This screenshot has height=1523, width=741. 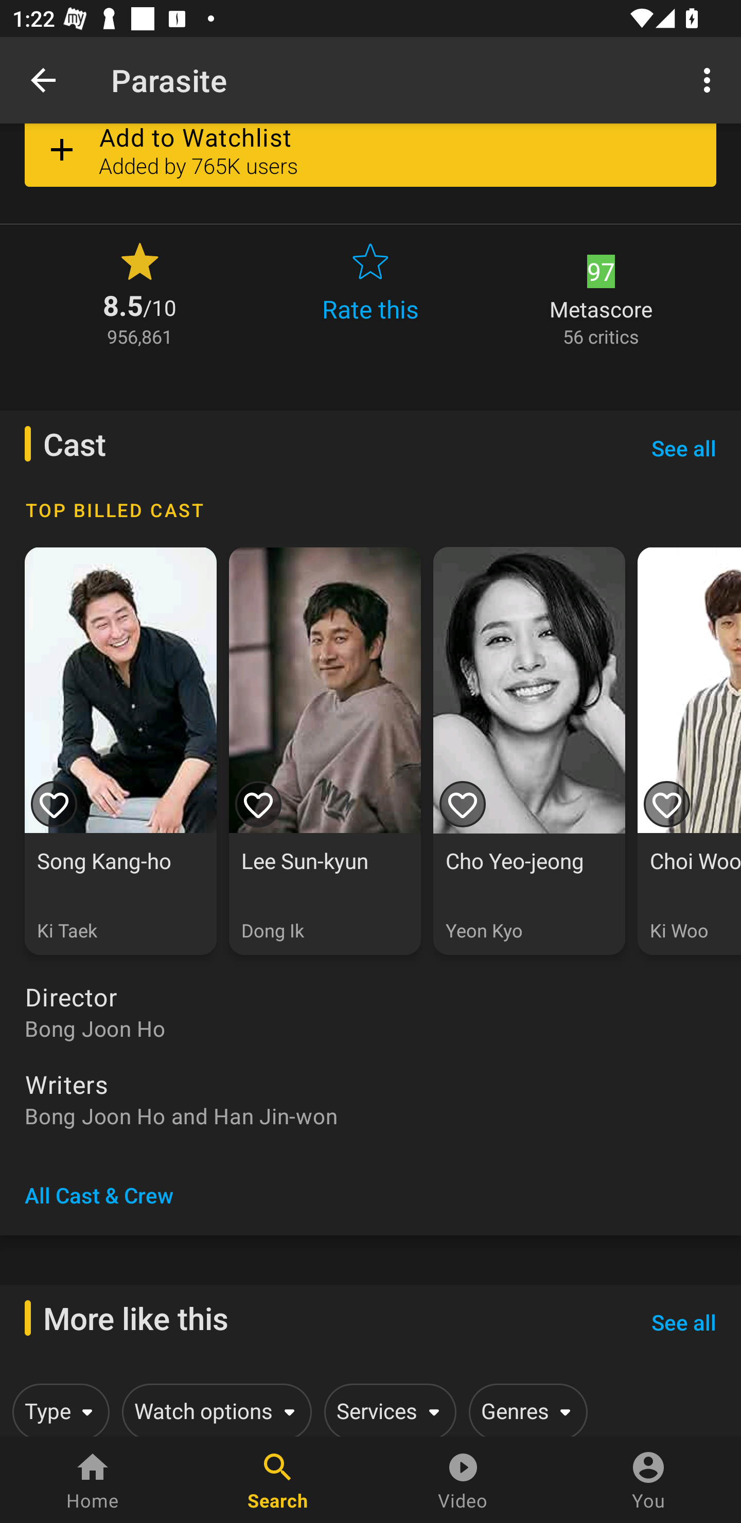 What do you see at coordinates (648, 1480) in the screenshot?
I see `You` at bounding box center [648, 1480].